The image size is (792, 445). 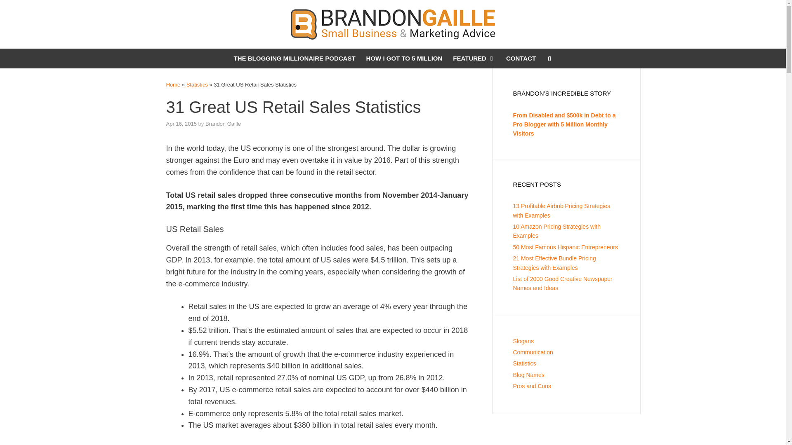 I want to click on 50 Most Famous Hispanic Entrepreneurs, so click(x=565, y=247).